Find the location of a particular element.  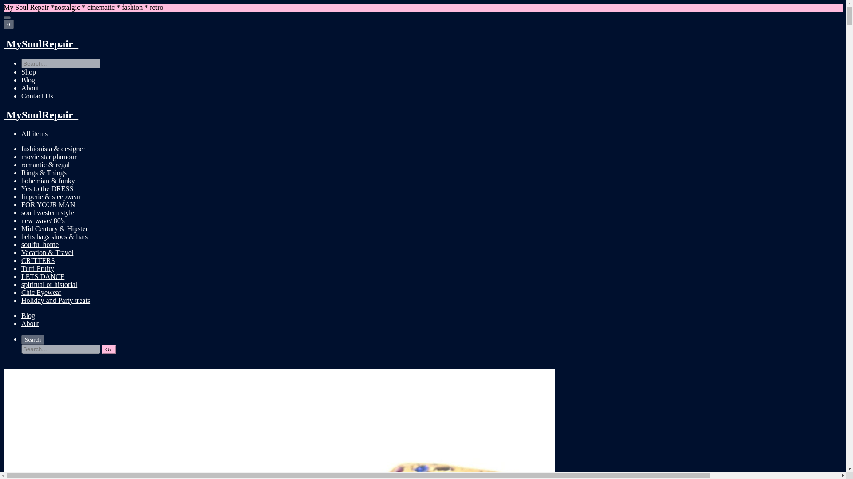

 MySoulRepair   is located at coordinates (423, 115).